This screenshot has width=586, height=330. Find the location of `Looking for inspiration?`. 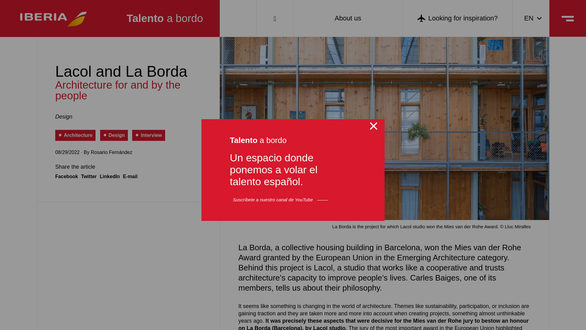

Looking for inspiration? is located at coordinates (458, 18).